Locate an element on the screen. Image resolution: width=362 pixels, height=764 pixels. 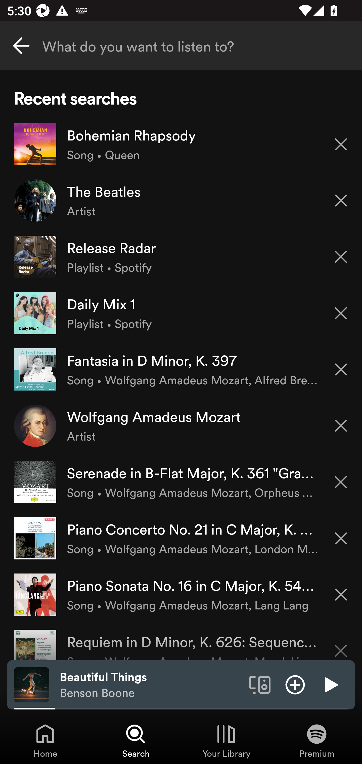
Remove is located at coordinates (341, 595).